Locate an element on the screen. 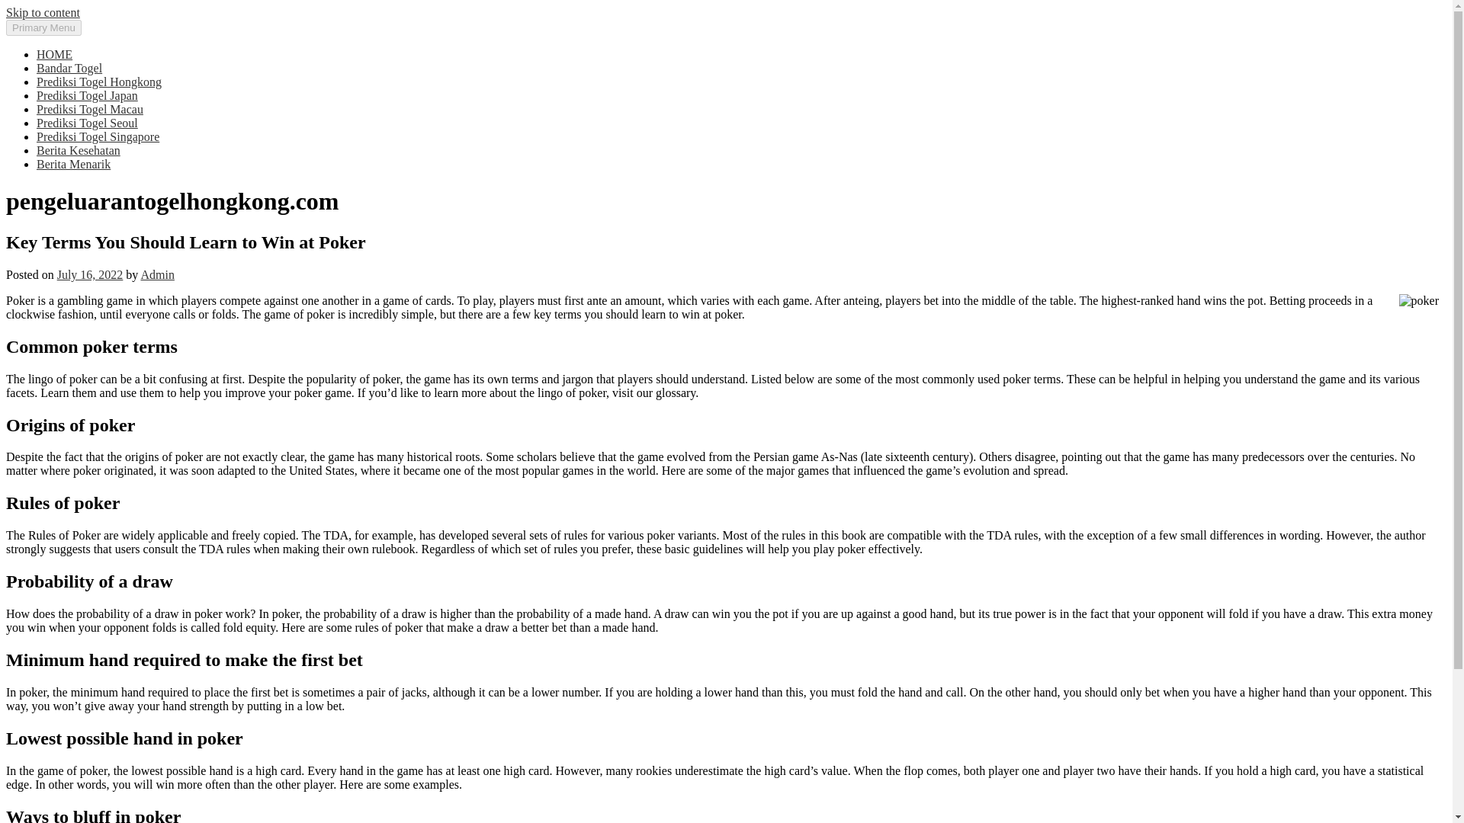 The width and height of the screenshot is (1464, 823). Admin is located at coordinates (157, 274).